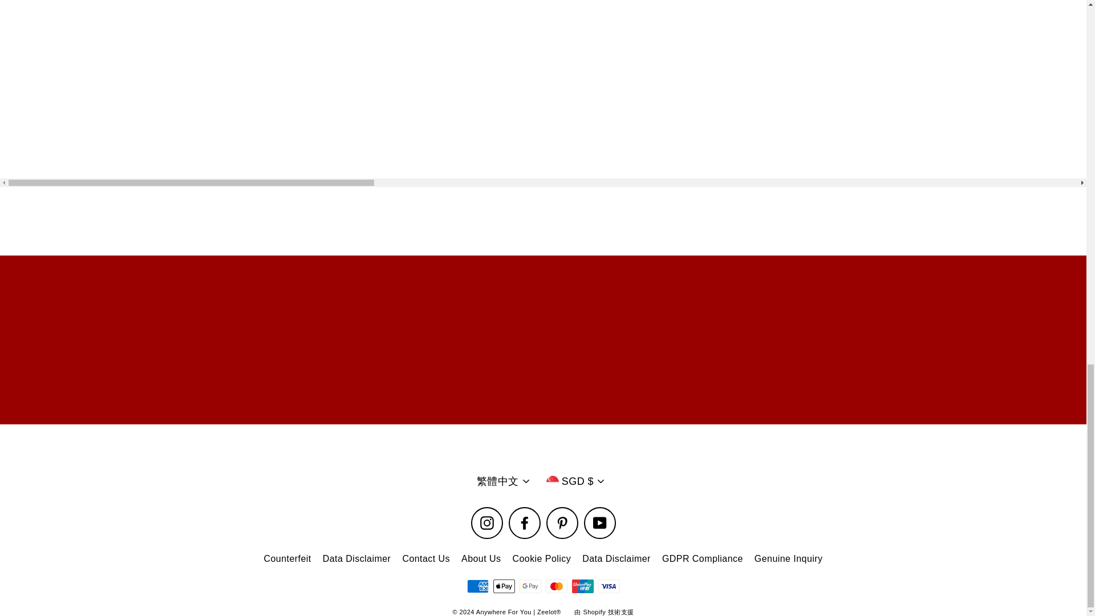 This screenshot has width=1095, height=616. Describe the element at coordinates (609, 586) in the screenshot. I see `Visa` at that location.